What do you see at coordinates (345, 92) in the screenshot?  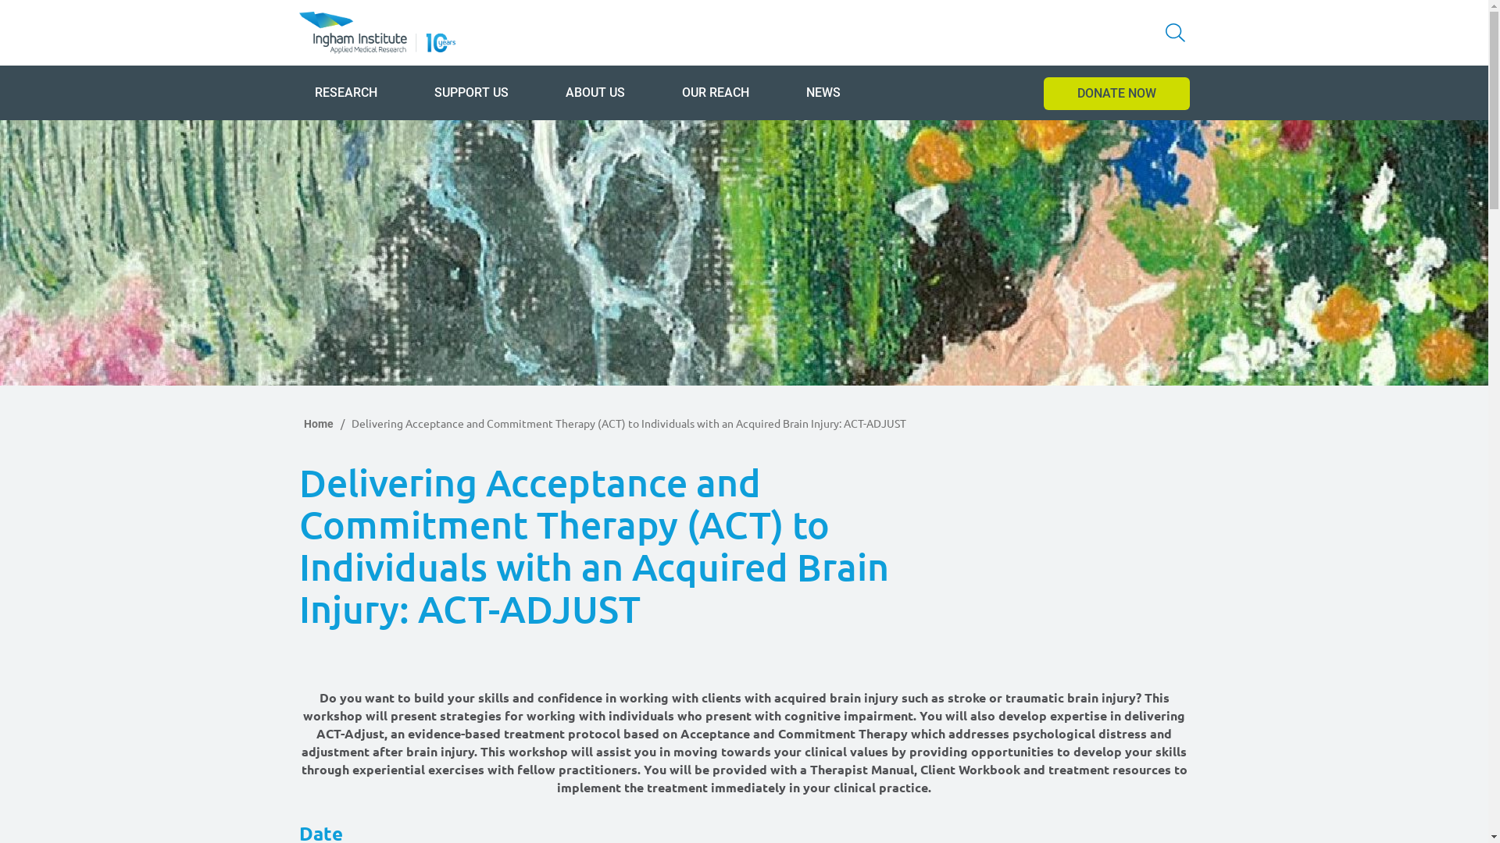 I see `RESEARCH` at bounding box center [345, 92].